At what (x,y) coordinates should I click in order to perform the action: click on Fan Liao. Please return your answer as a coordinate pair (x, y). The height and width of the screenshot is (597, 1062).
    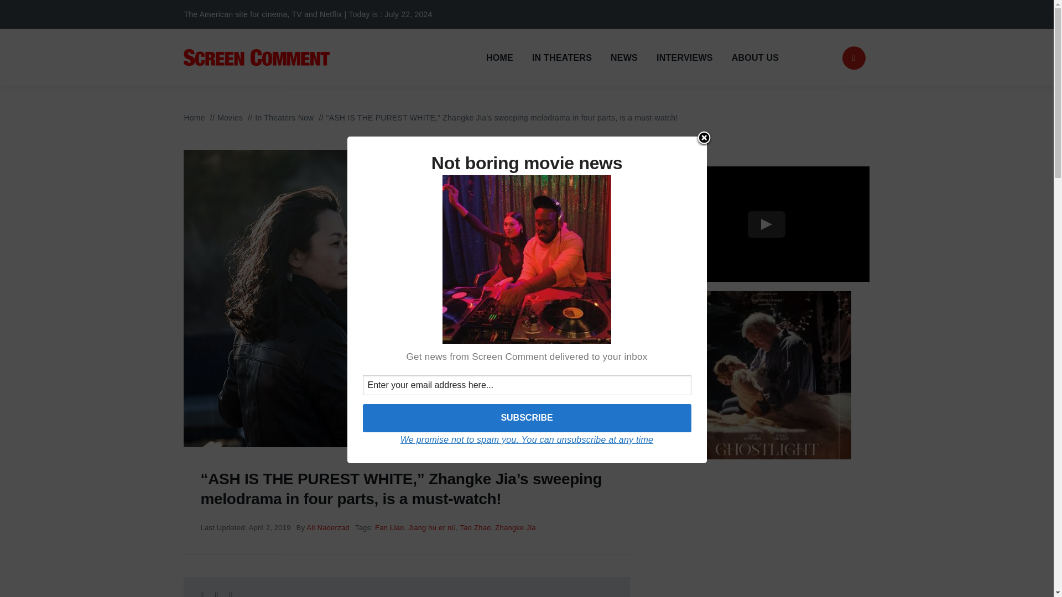
    Looking at the image, I should click on (389, 527).